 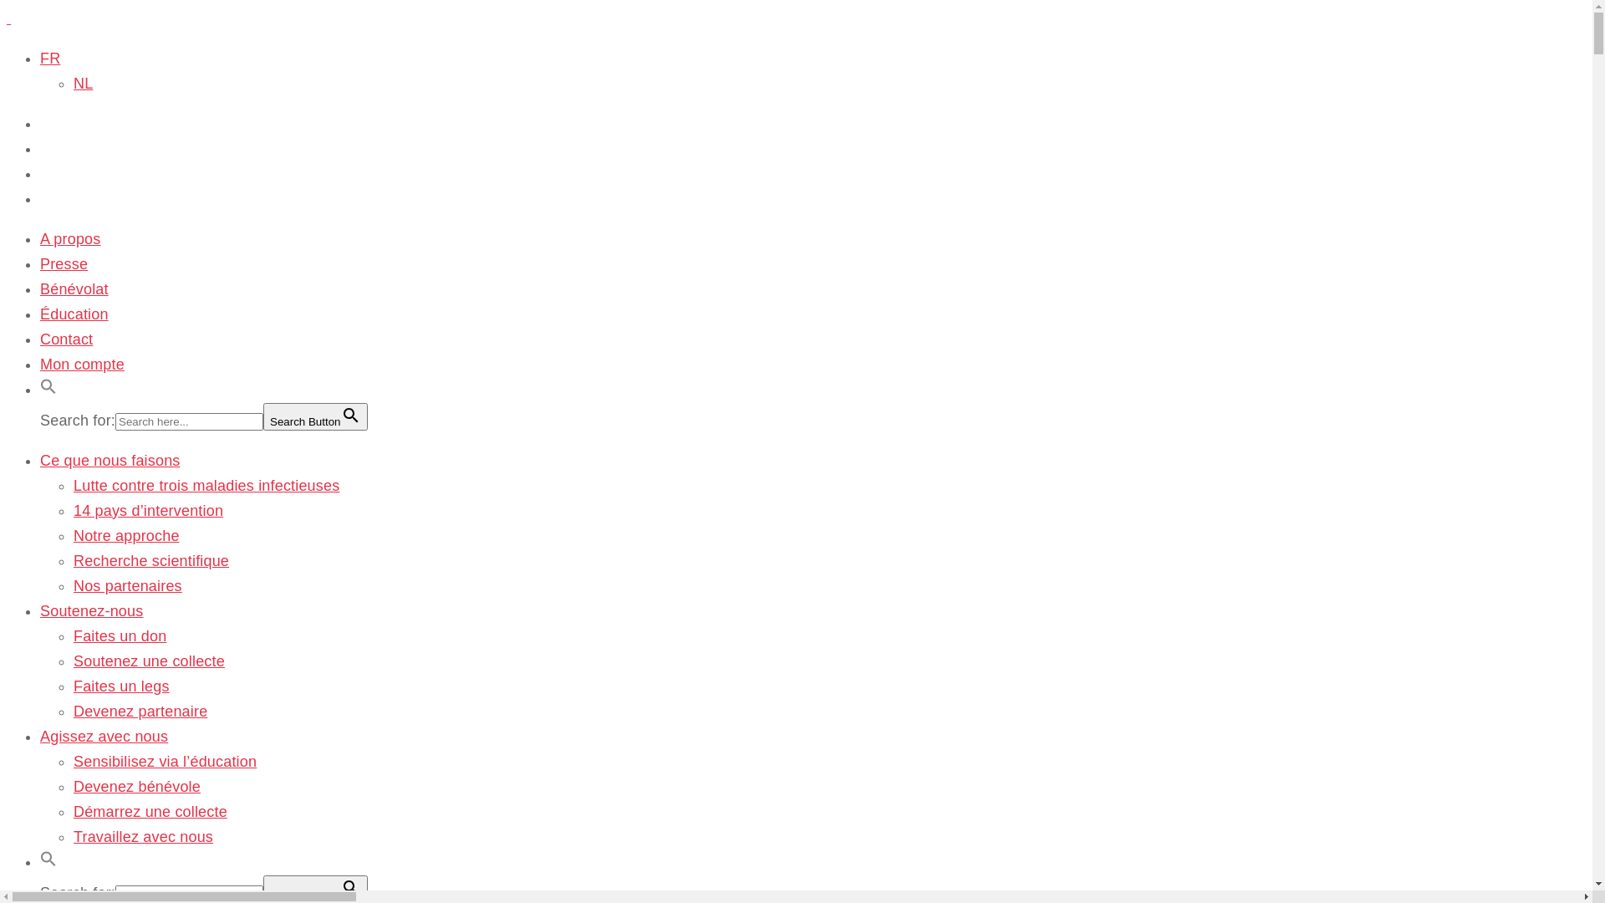 I want to click on Agissez avec nous, so click(x=104, y=737).